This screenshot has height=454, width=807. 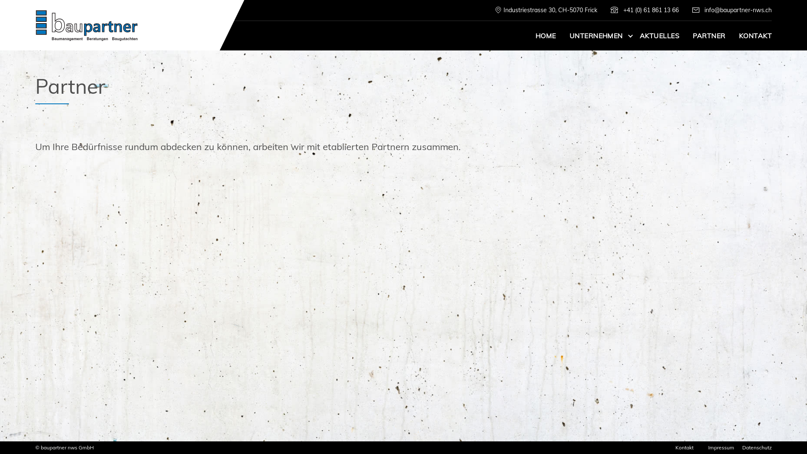 I want to click on Impressum, so click(x=721, y=447).